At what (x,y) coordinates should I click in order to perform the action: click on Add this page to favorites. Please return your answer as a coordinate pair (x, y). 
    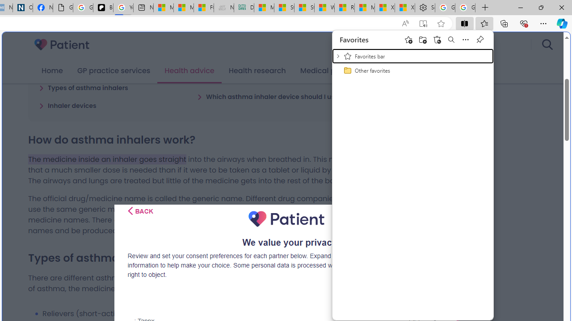
    Looking at the image, I should click on (408, 39).